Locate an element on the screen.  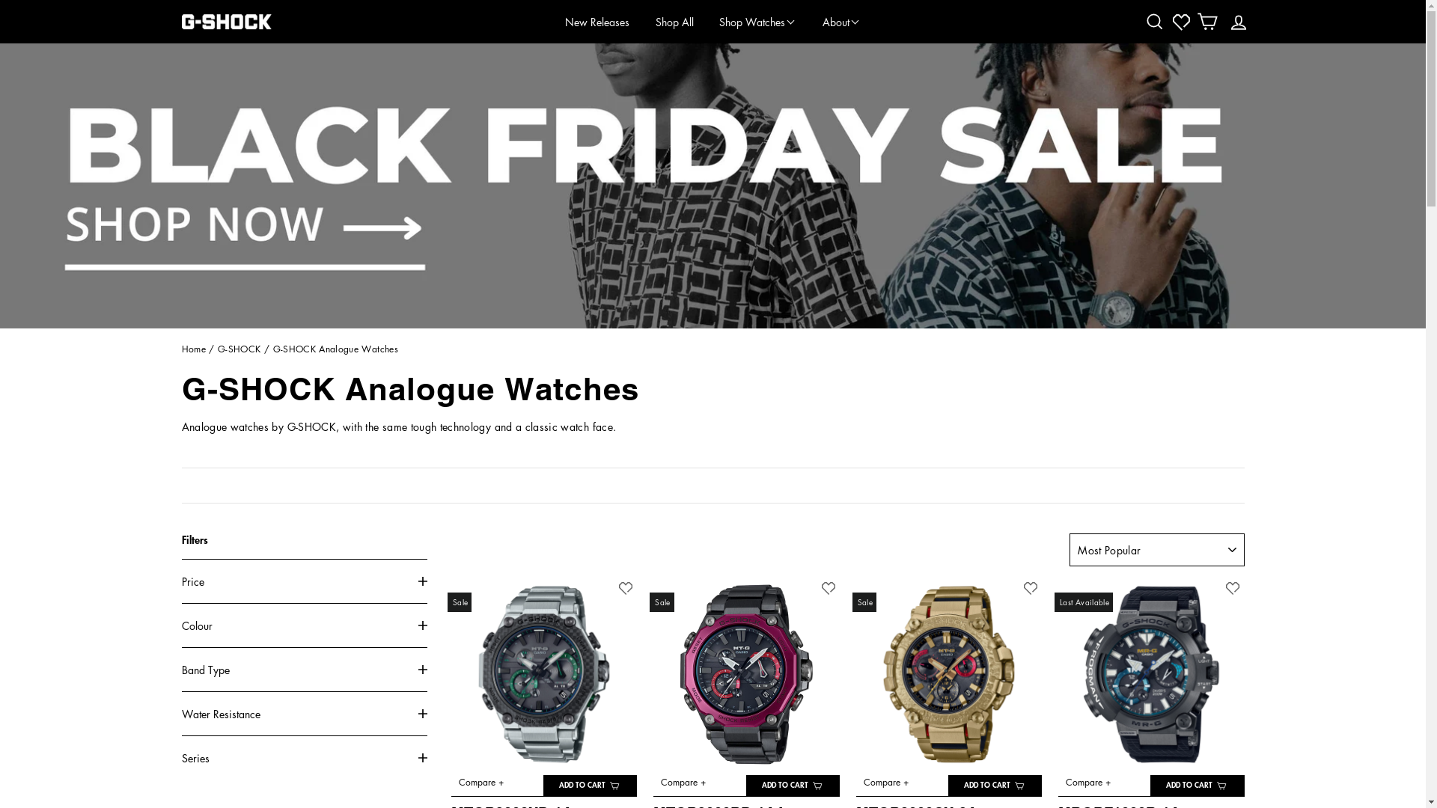
Colour is located at coordinates (304, 625).